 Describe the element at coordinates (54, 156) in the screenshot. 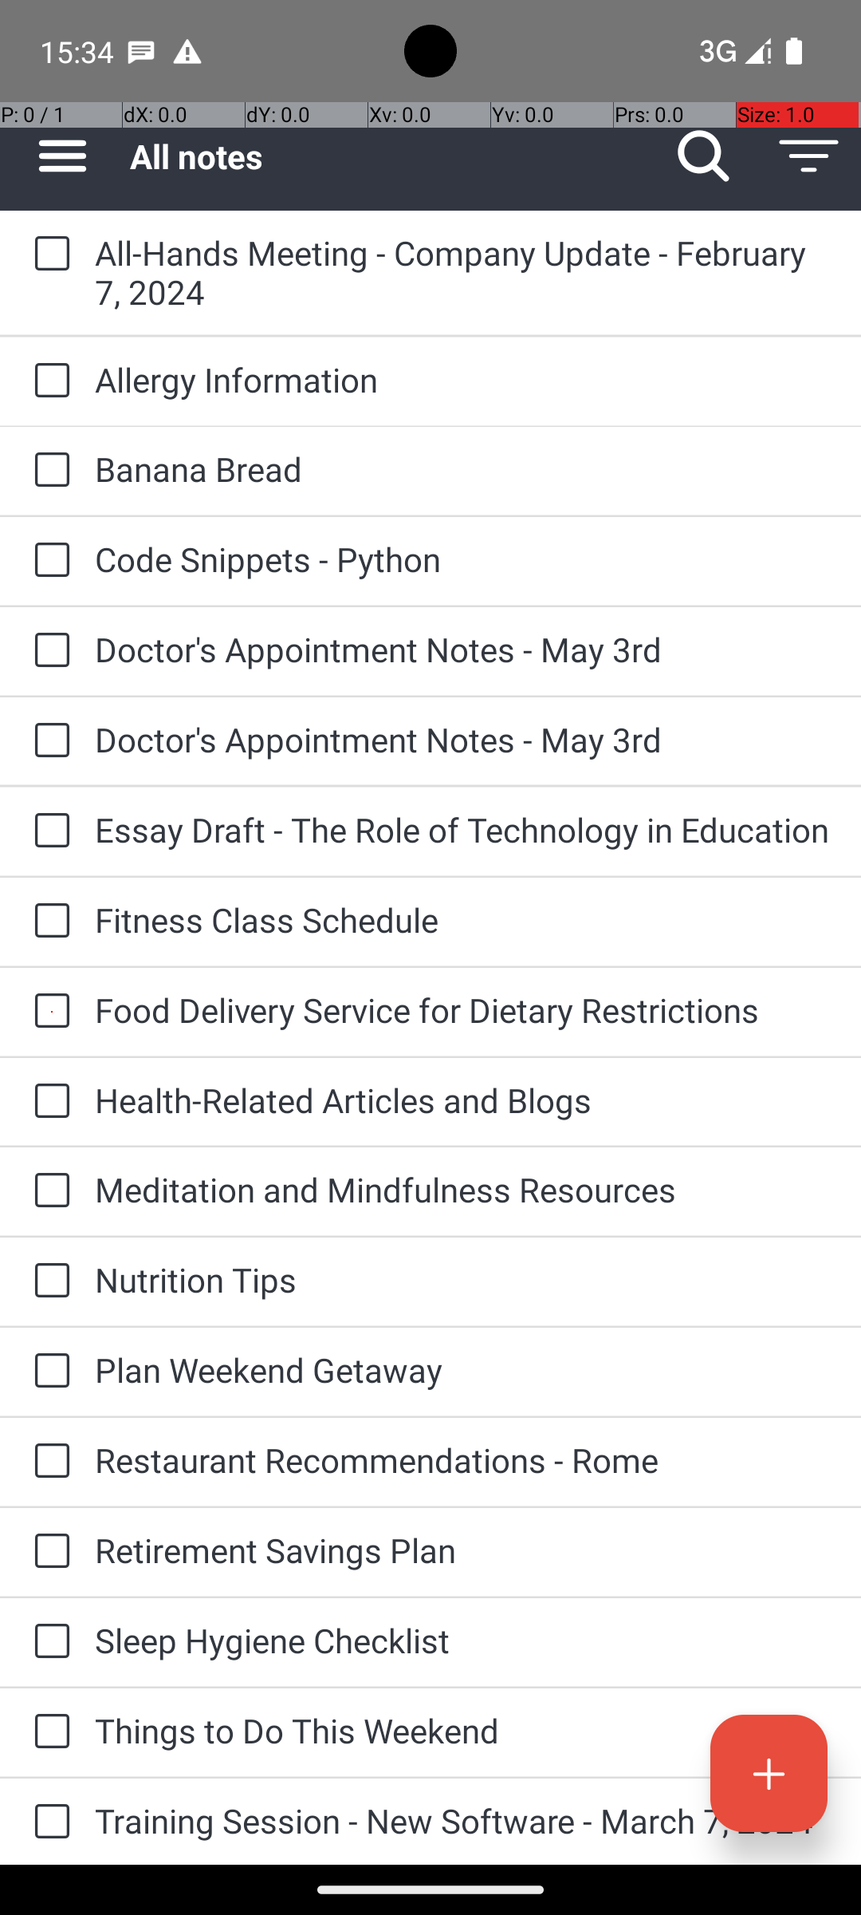

I see `Sidebar` at that location.